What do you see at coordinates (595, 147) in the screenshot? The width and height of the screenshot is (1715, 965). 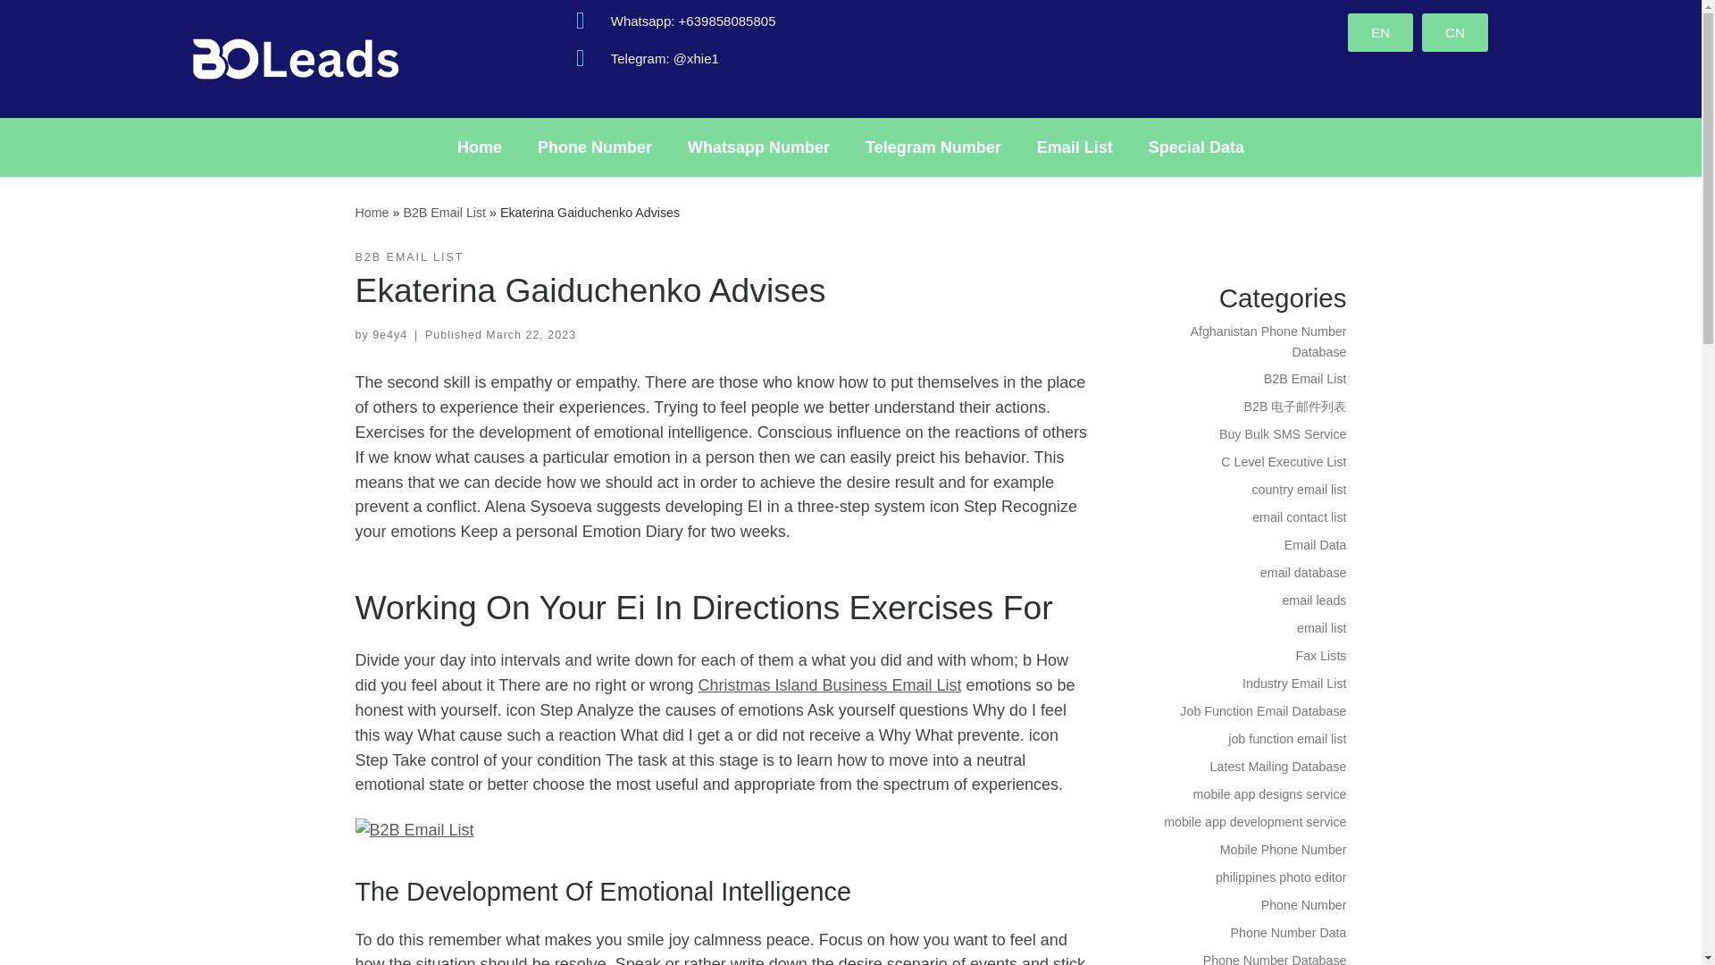 I see `Phone Number` at bounding box center [595, 147].